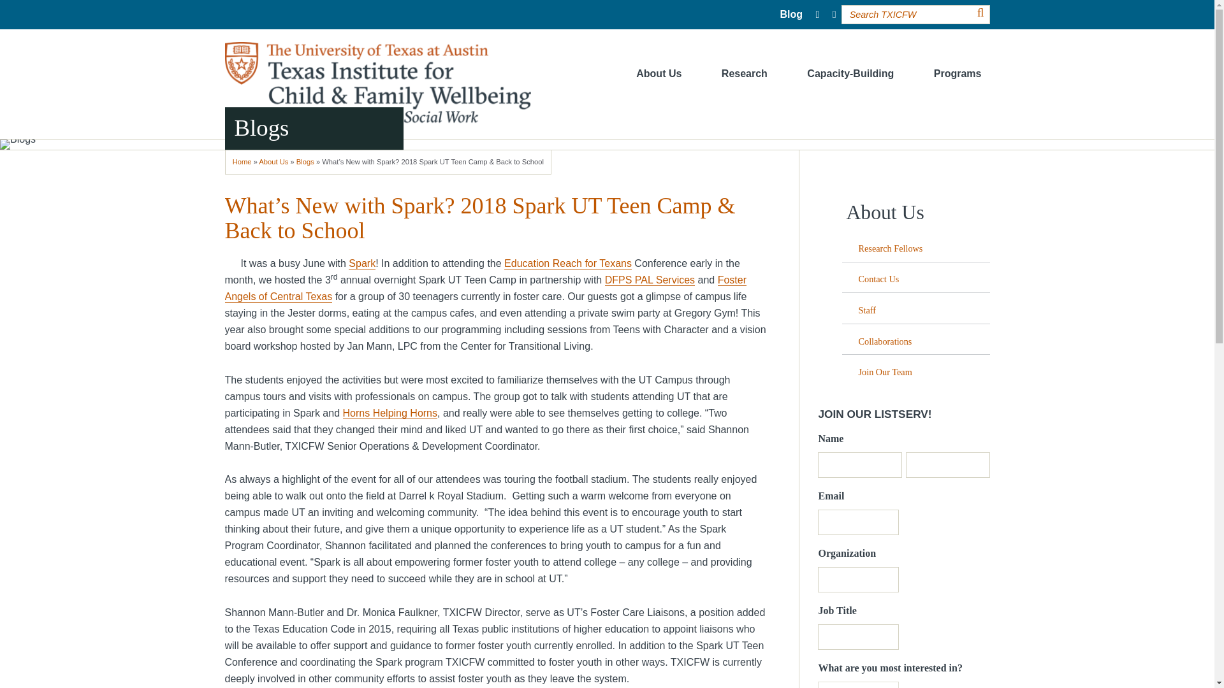  I want to click on LinkedIn, so click(834, 14).